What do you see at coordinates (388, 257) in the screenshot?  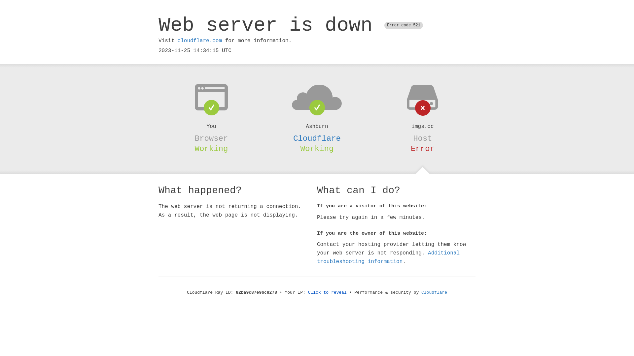 I see `Additional troubleshooting information` at bounding box center [388, 257].